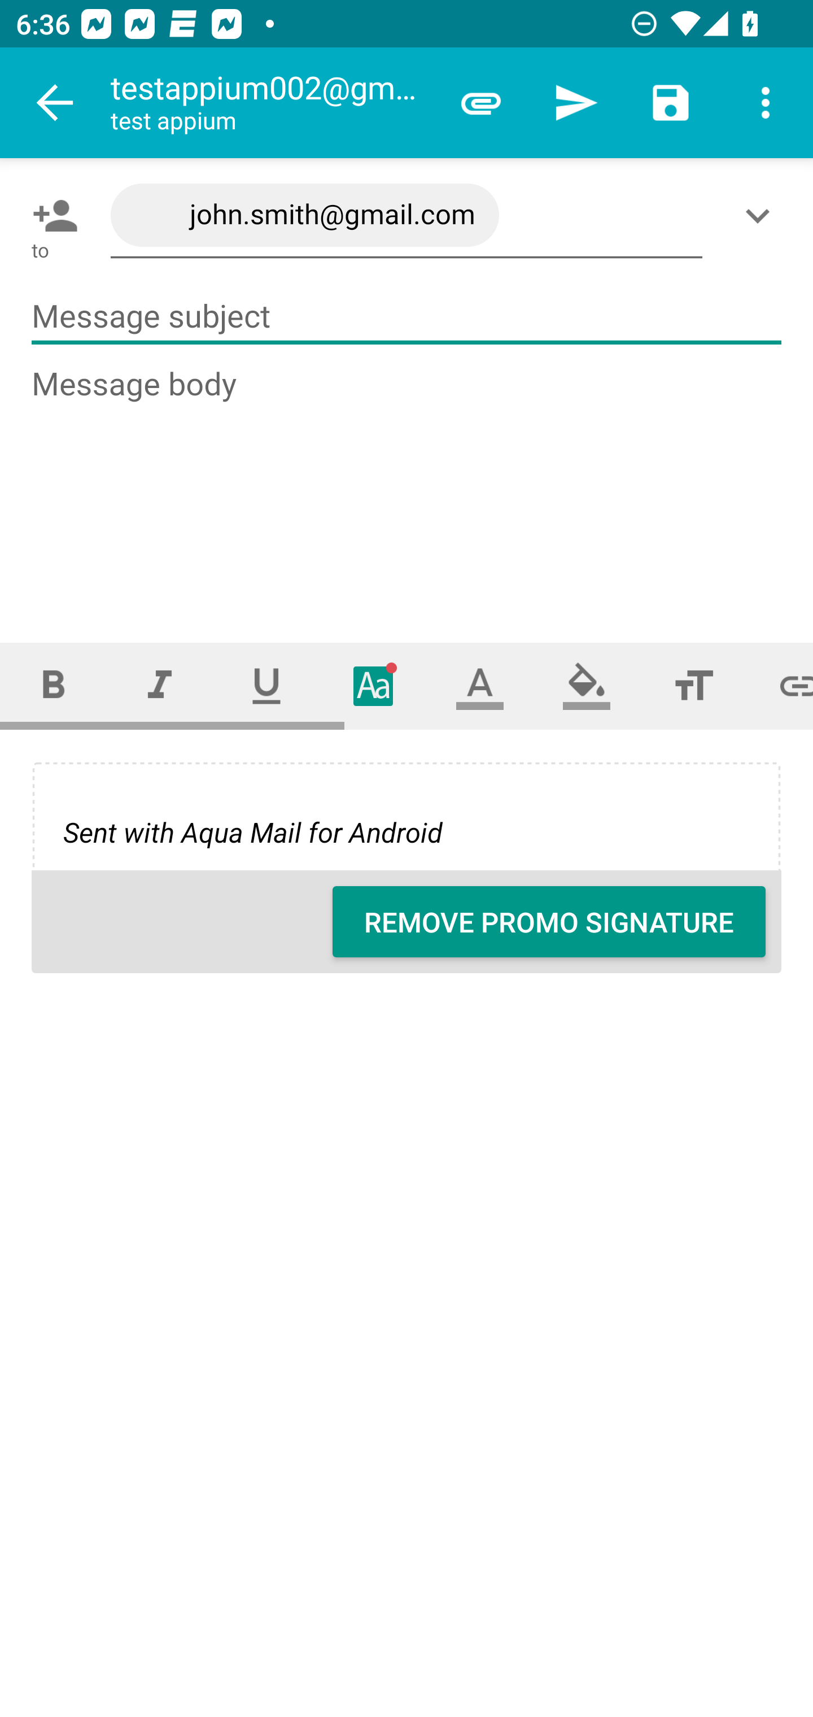 Image resolution: width=813 pixels, height=1717 pixels. I want to click on Pick contact: To, so click(51, 215).